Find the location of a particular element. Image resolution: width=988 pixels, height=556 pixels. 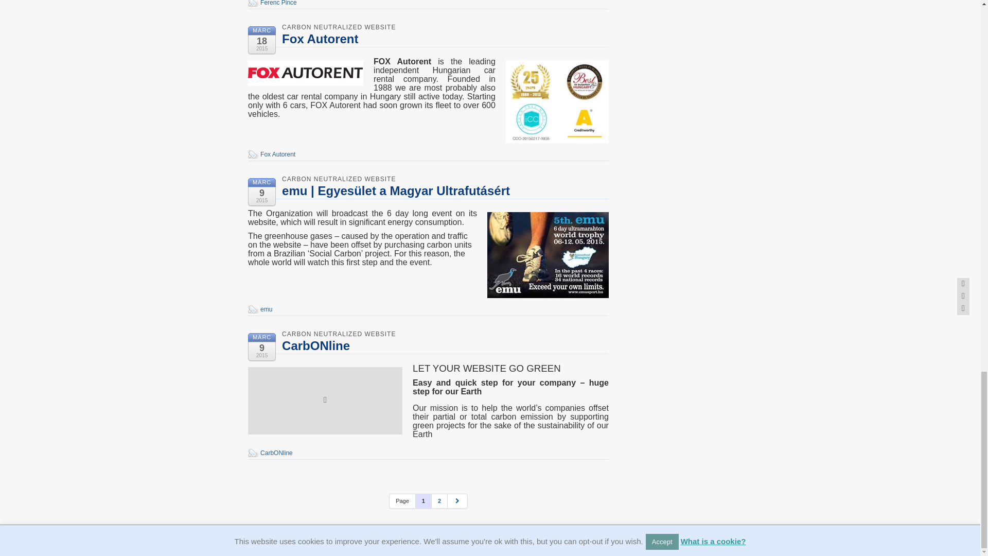

Information is located at coordinates (418, 92).